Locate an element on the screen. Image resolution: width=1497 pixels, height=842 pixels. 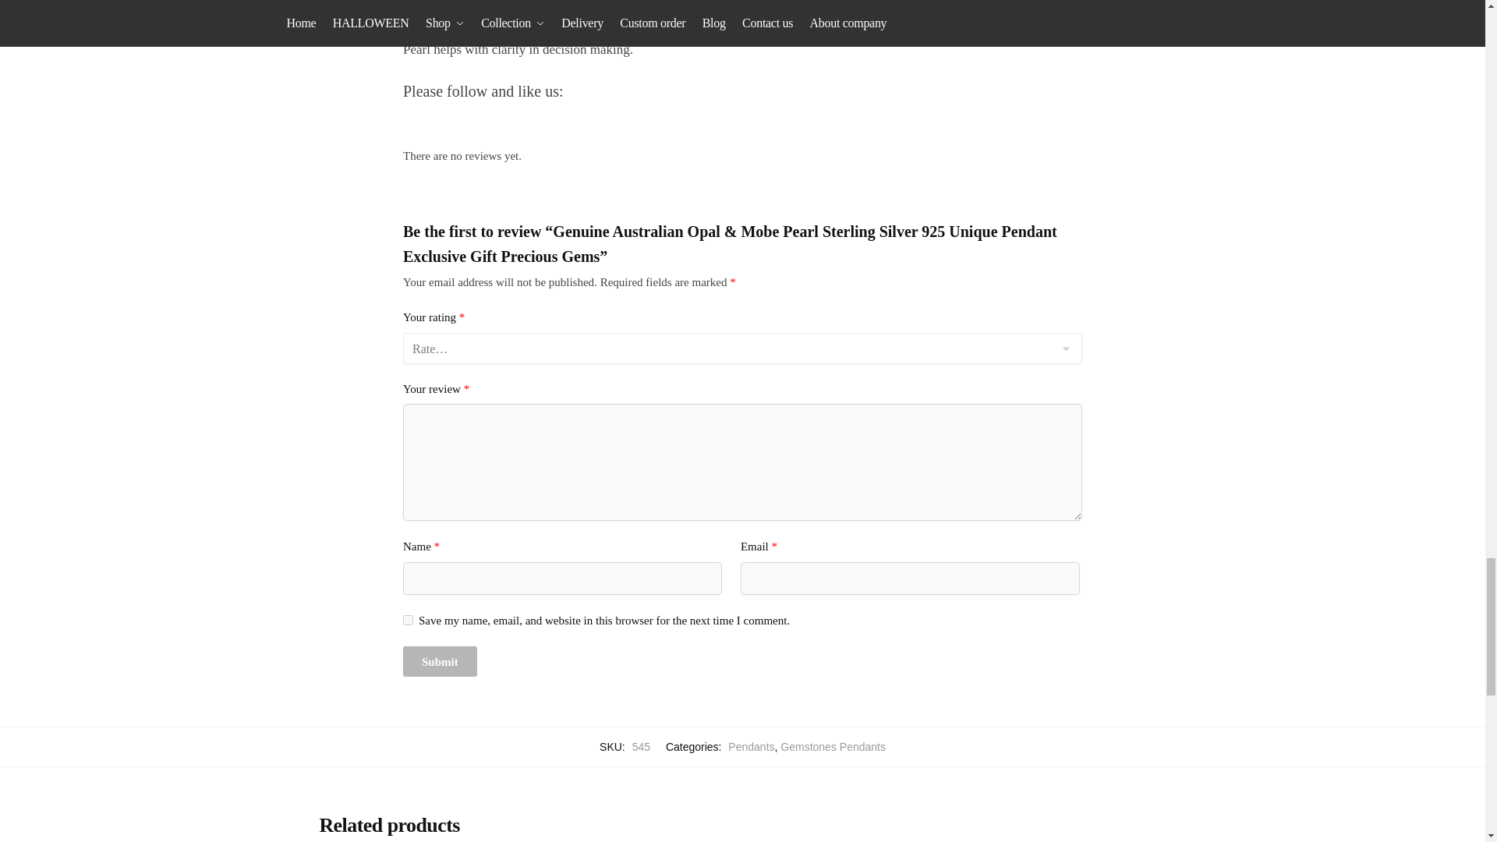
yes is located at coordinates (407, 621).